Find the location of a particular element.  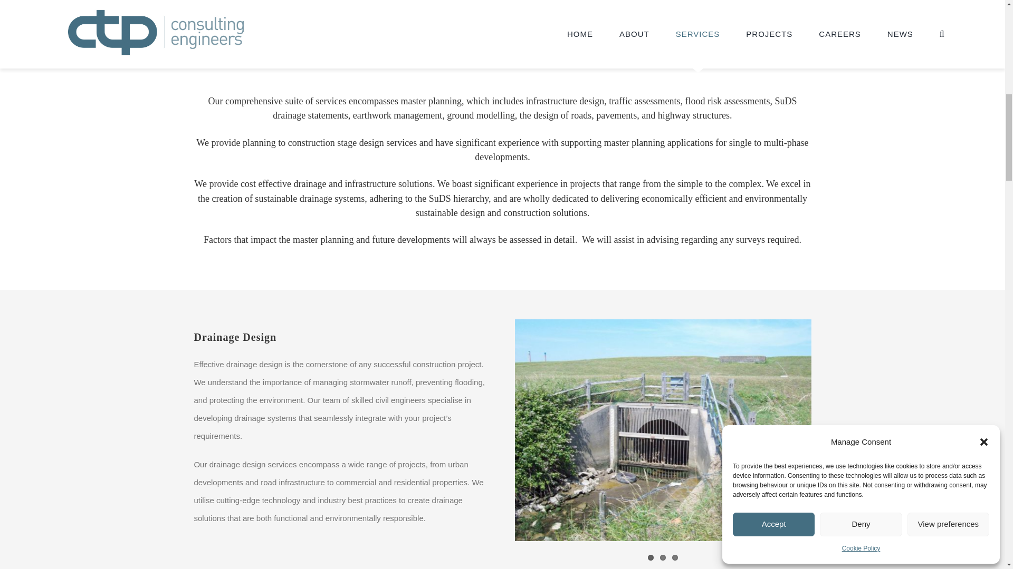

1 is located at coordinates (651, 557).